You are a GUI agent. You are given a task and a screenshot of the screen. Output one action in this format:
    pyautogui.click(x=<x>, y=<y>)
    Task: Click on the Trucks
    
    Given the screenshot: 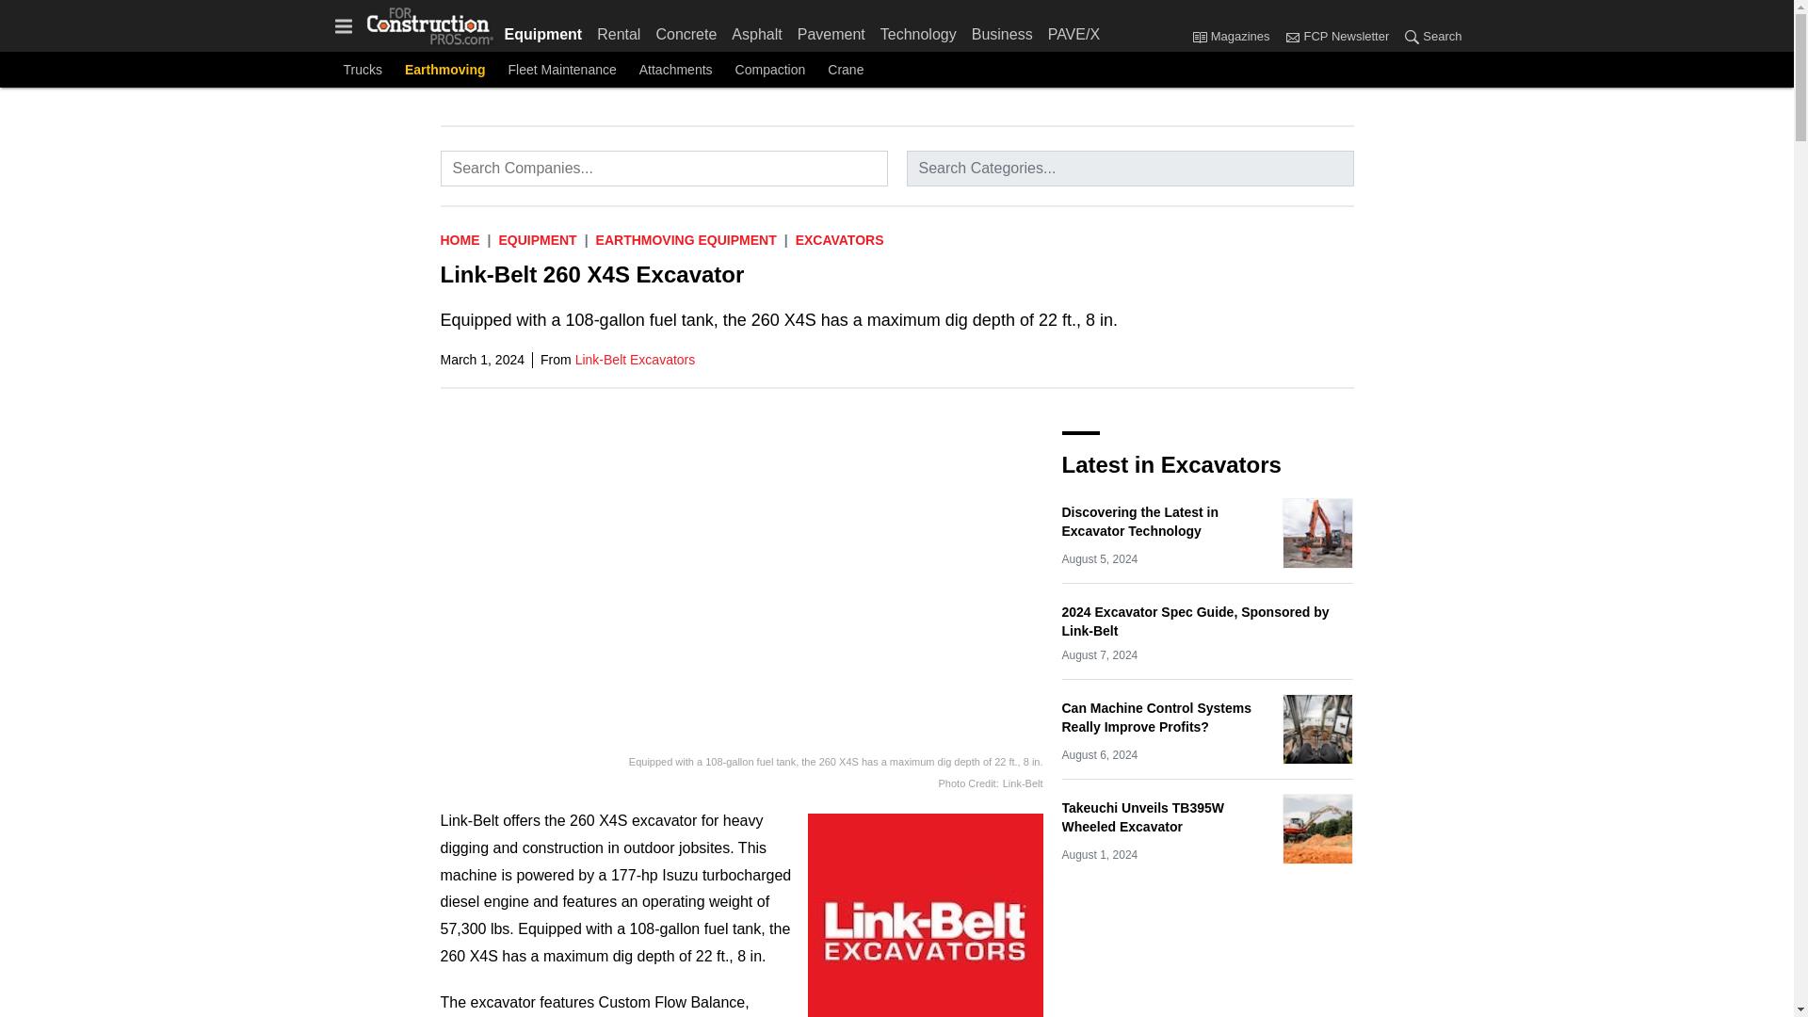 What is the action you would take?
    pyautogui.click(x=362, y=70)
    